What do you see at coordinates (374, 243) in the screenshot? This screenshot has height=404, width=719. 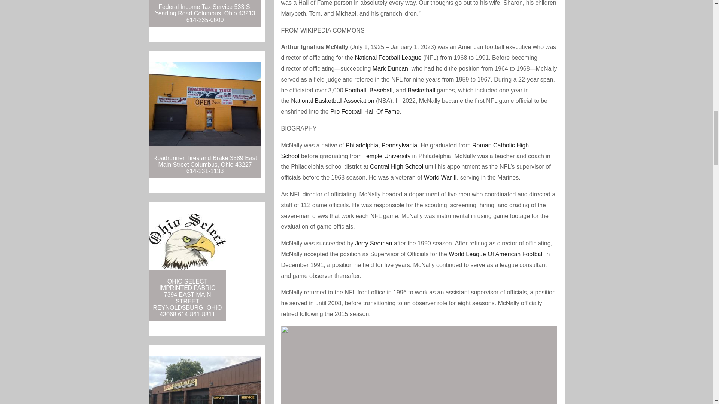 I see `Jerry Seeman` at bounding box center [374, 243].